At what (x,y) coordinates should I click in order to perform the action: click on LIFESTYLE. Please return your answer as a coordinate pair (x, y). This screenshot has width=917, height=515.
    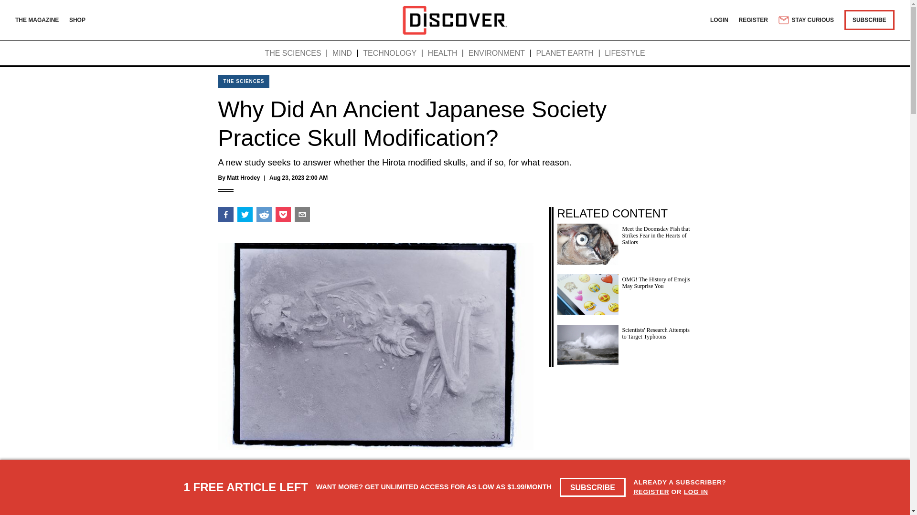
    Looking at the image, I should click on (624, 53).